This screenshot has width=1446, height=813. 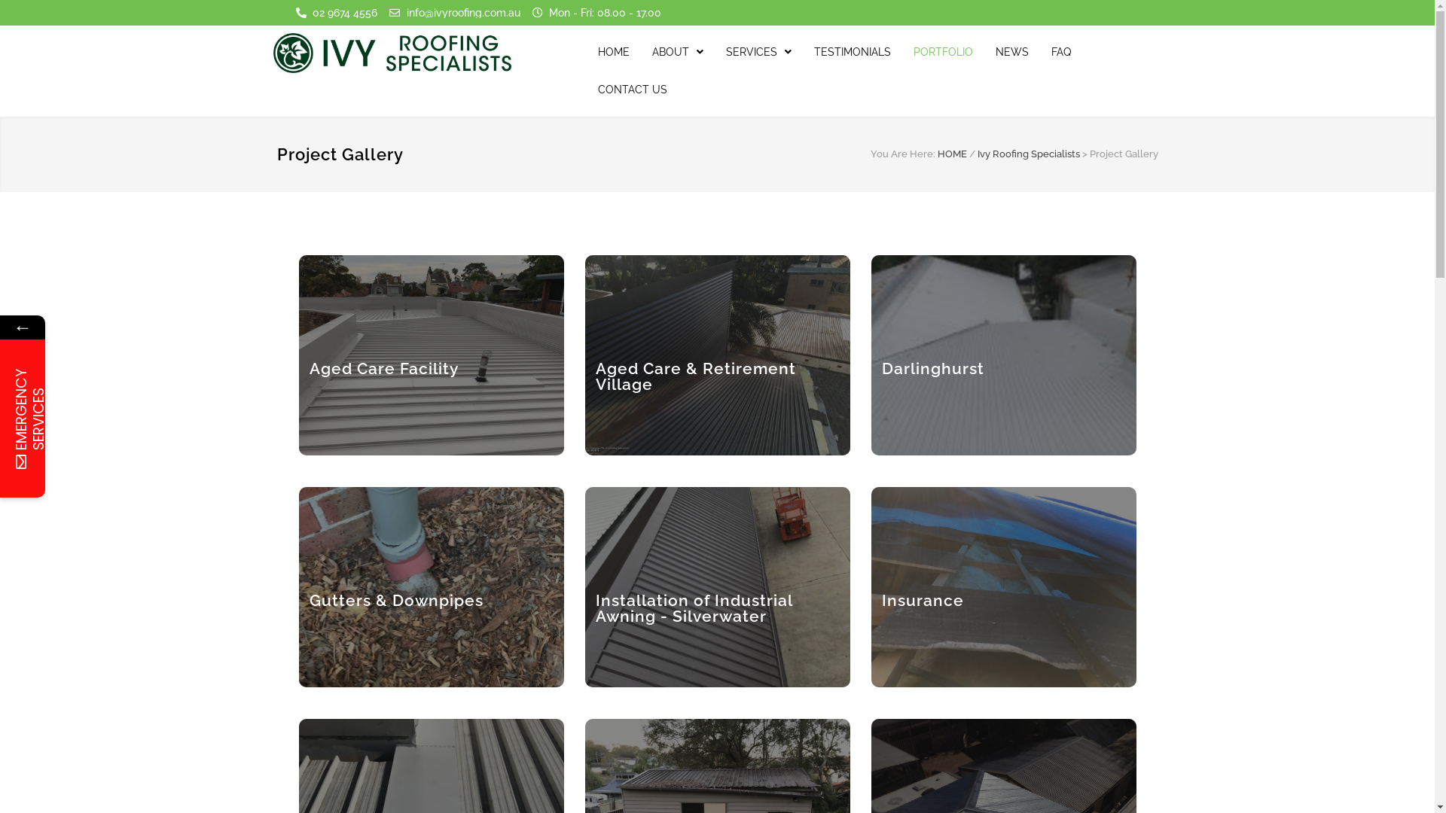 I want to click on FAQ, so click(x=1061, y=52).